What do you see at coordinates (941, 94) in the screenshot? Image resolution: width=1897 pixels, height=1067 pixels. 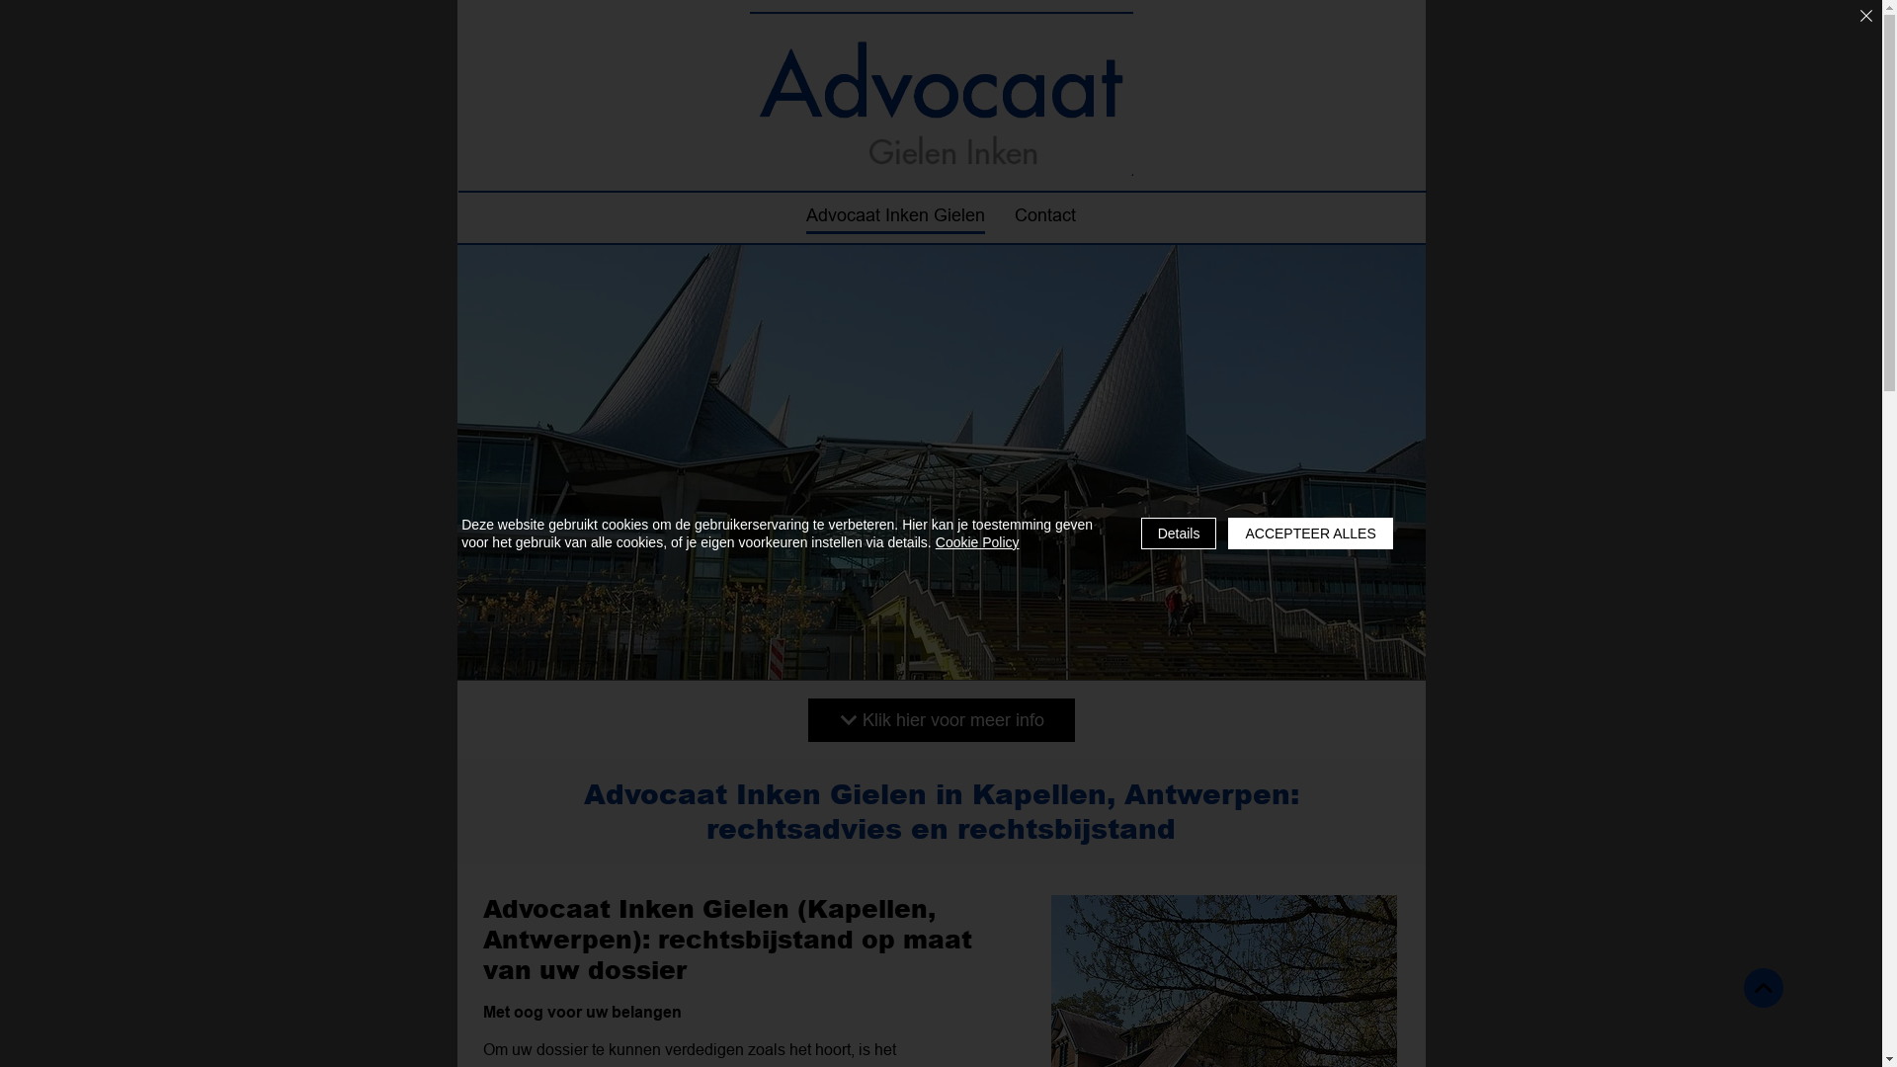 I see ` Advocaat Inken Gielen` at bounding box center [941, 94].